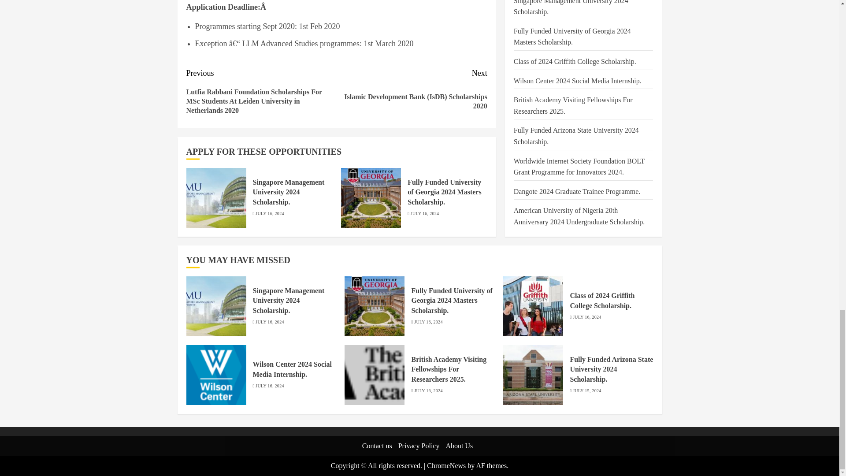  What do you see at coordinates (425, 214) in the screenshot?
I see `JULY 16, 2024` at bounding box center [425, 214].